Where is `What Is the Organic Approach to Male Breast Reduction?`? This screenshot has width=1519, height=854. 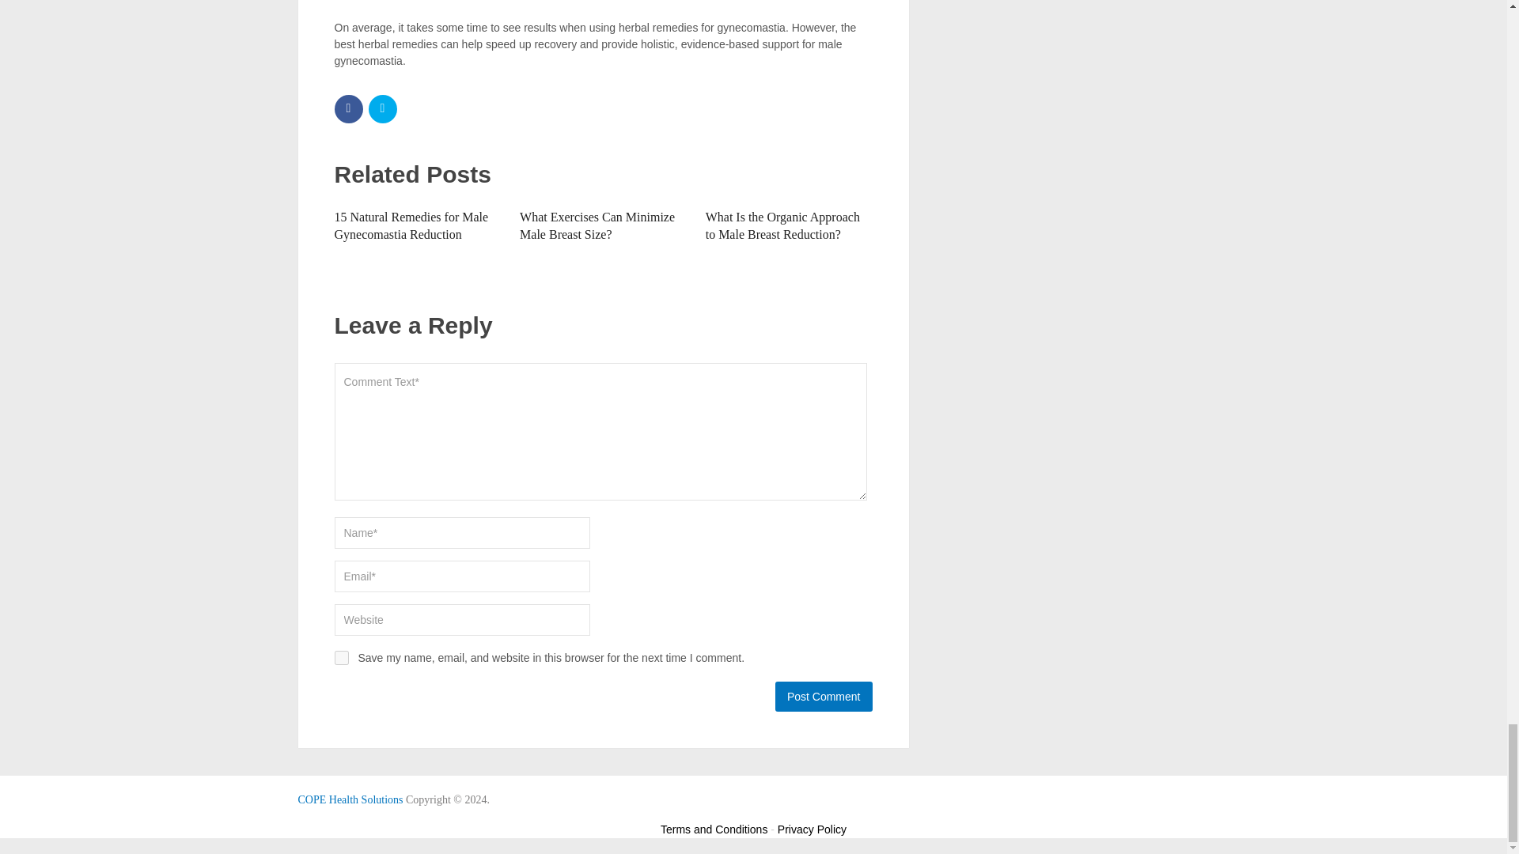 What Is the Organic Approach to Male Breast Reduction? is located at coordinates (782, 225).